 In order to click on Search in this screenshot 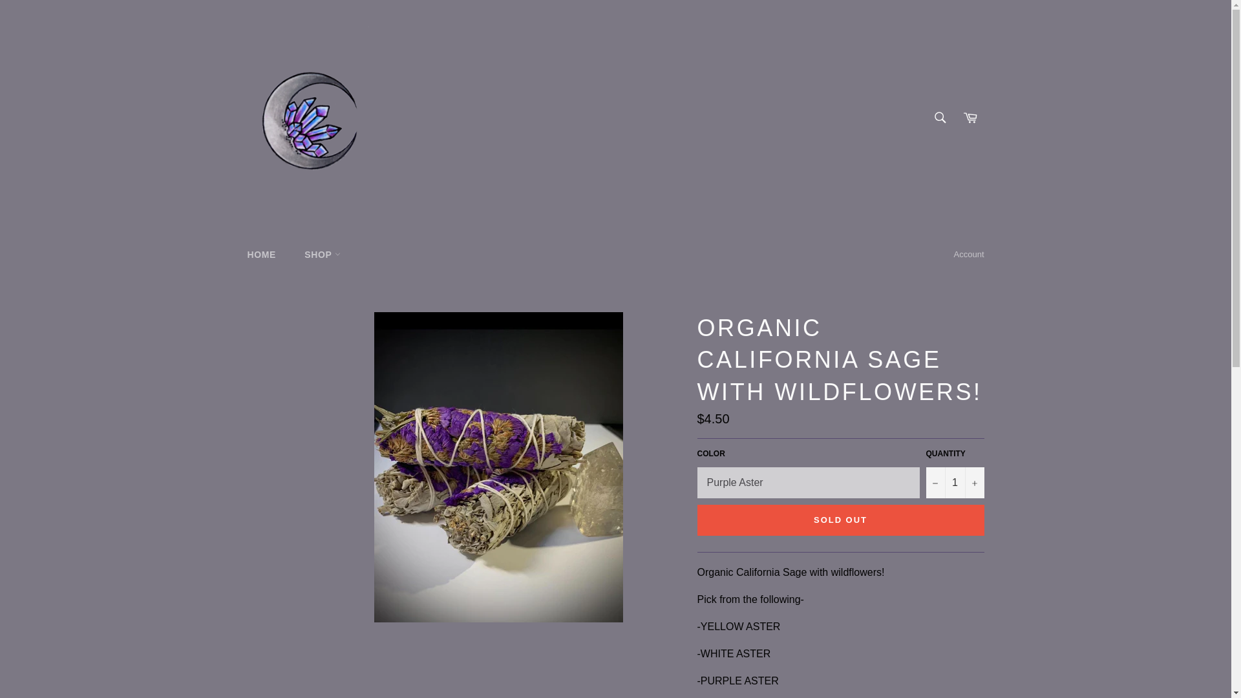, I will do `click(940, 118)`.